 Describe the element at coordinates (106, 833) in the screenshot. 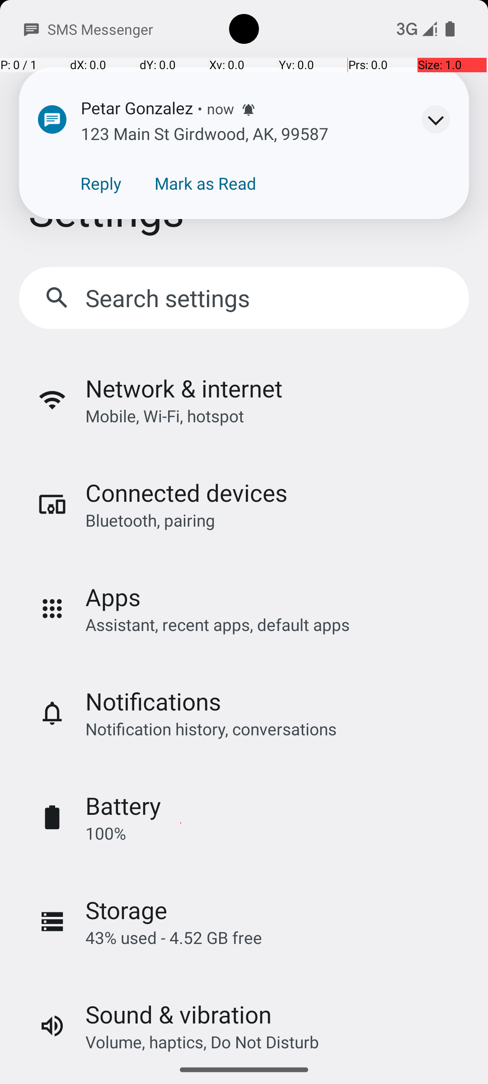

I see `100%` at that location.